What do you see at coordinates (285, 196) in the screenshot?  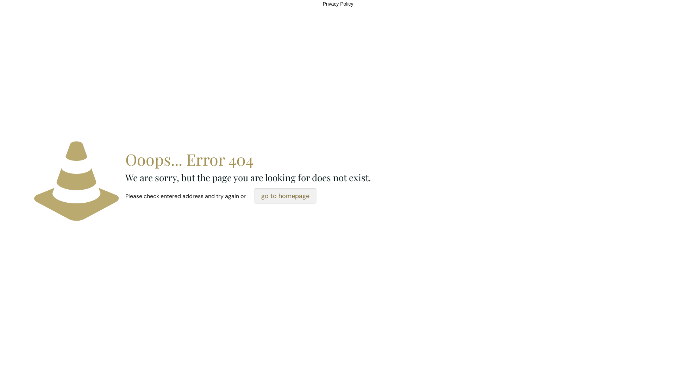 I see `go to homepage` at bounding box center [285, 196].